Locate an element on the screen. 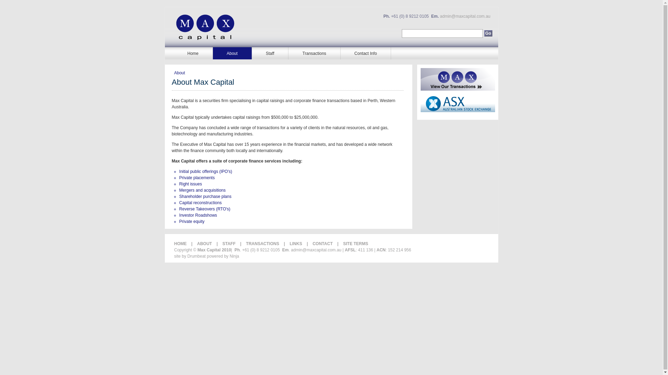  ABOUT is located at coordinates (205, 244).